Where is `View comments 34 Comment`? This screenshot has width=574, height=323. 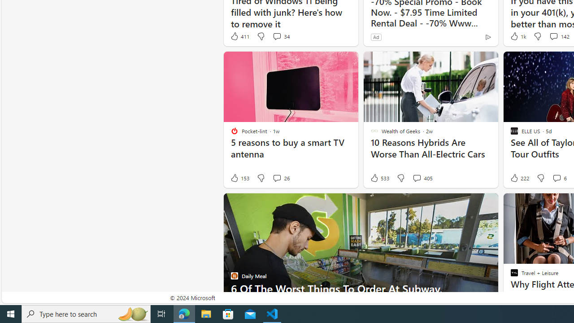
View comments 34 Comment is located at coordinates (281, 36).